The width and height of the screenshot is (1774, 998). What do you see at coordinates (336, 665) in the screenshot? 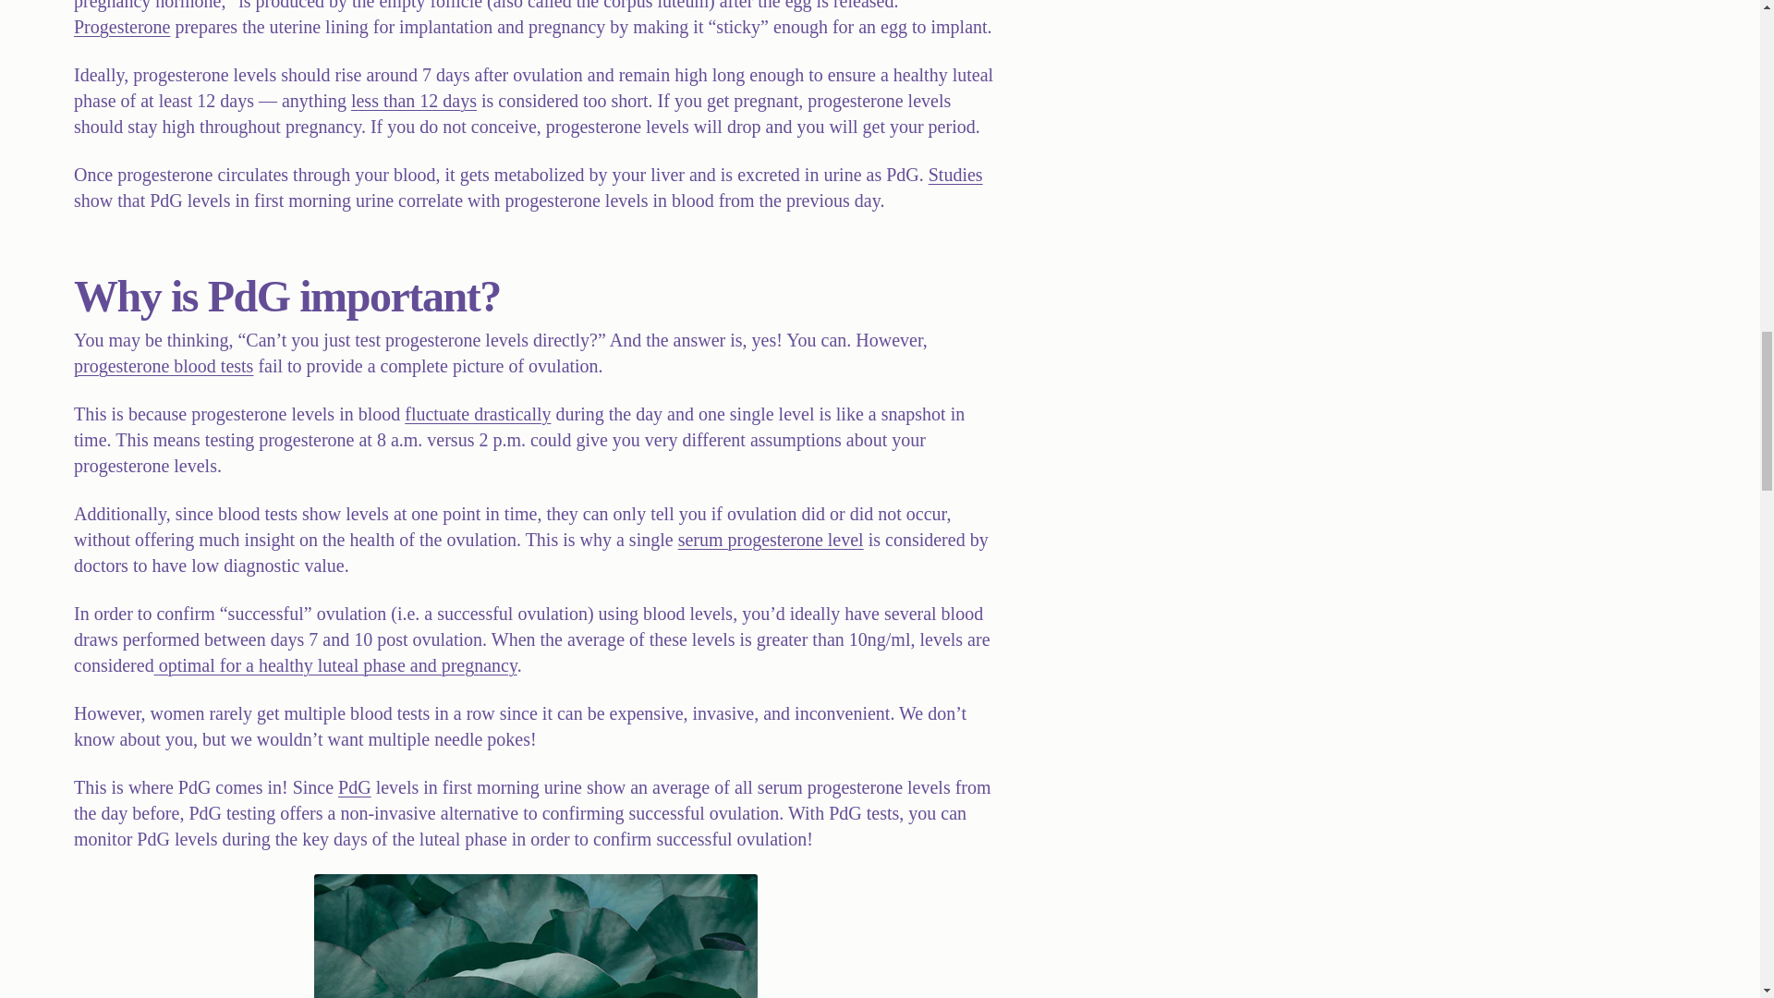
I see `optimal for a healthy luteal phase and pregnancy` at bounding box center [336, 665].